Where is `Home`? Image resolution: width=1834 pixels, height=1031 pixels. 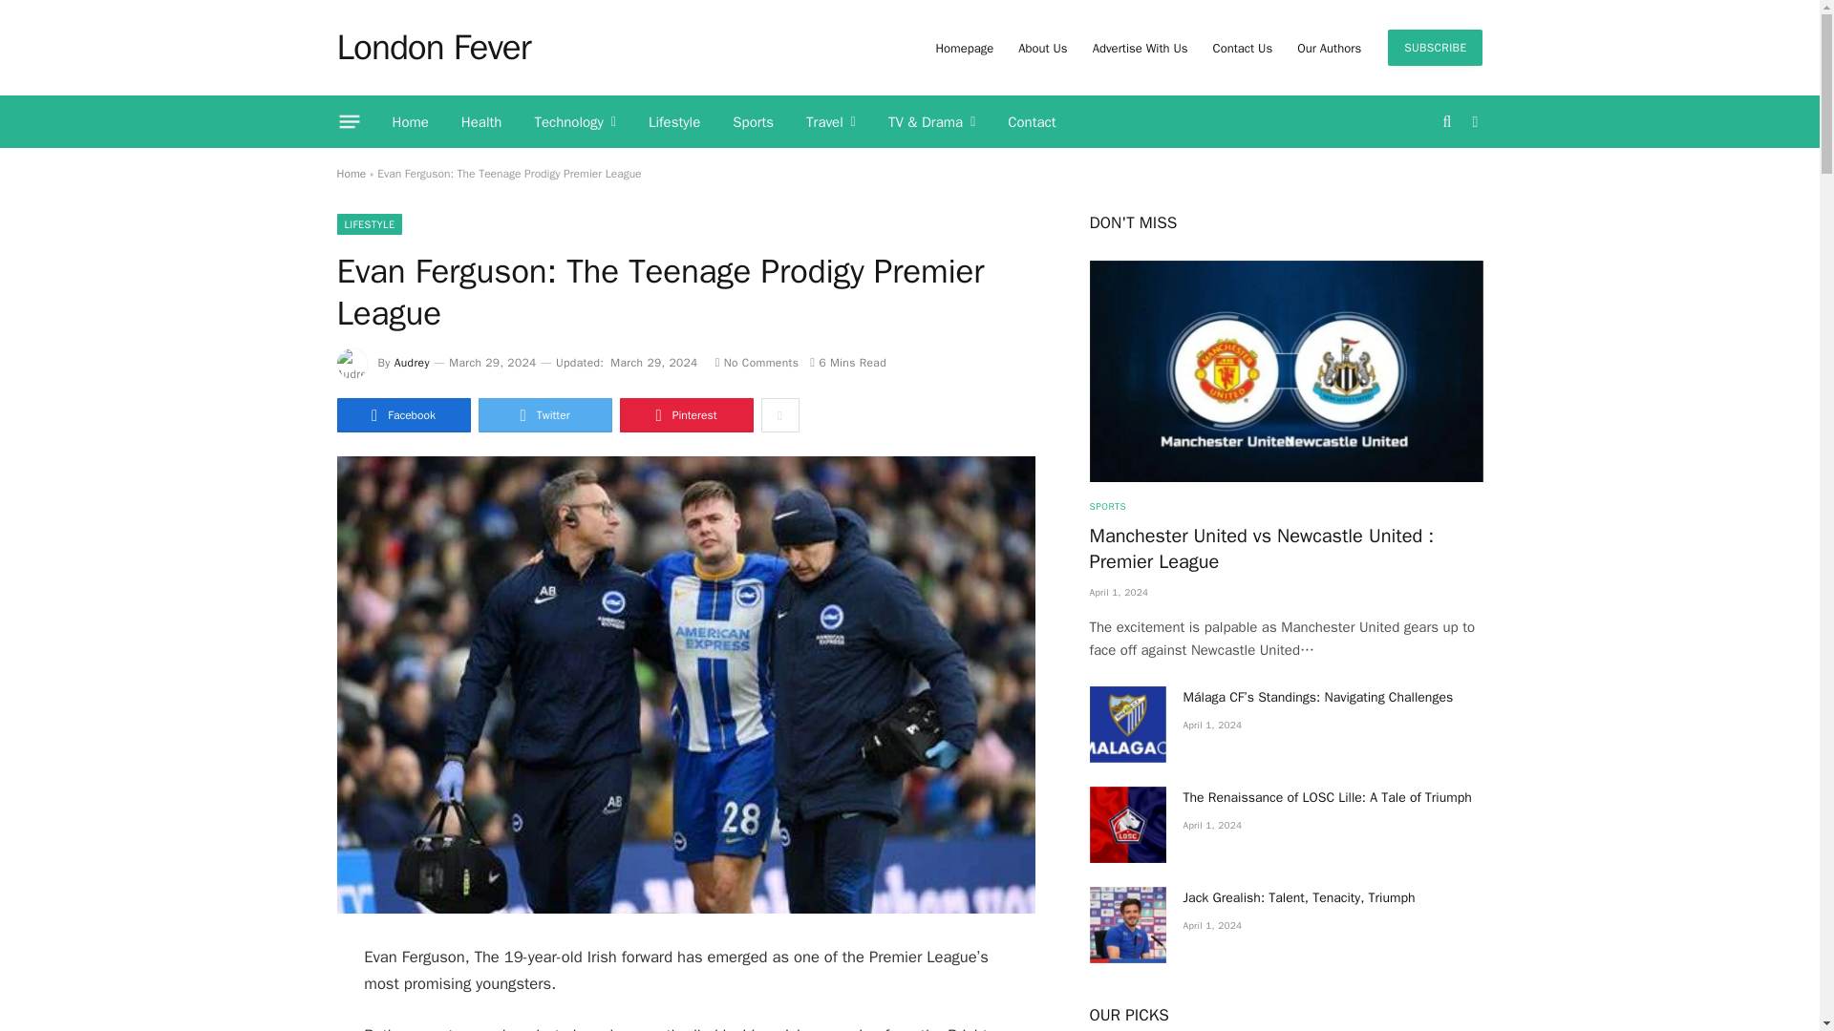
Home is located at coordinates (411, 122).